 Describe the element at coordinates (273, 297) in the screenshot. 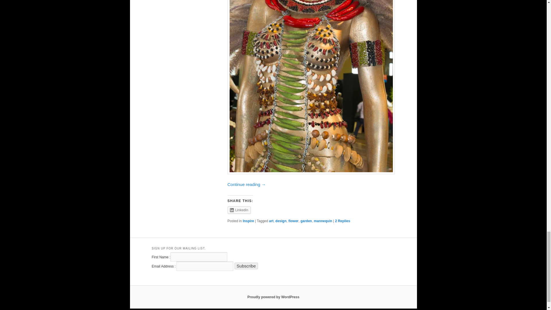

I see `Semantic Personal Publishing Platform` at that location.